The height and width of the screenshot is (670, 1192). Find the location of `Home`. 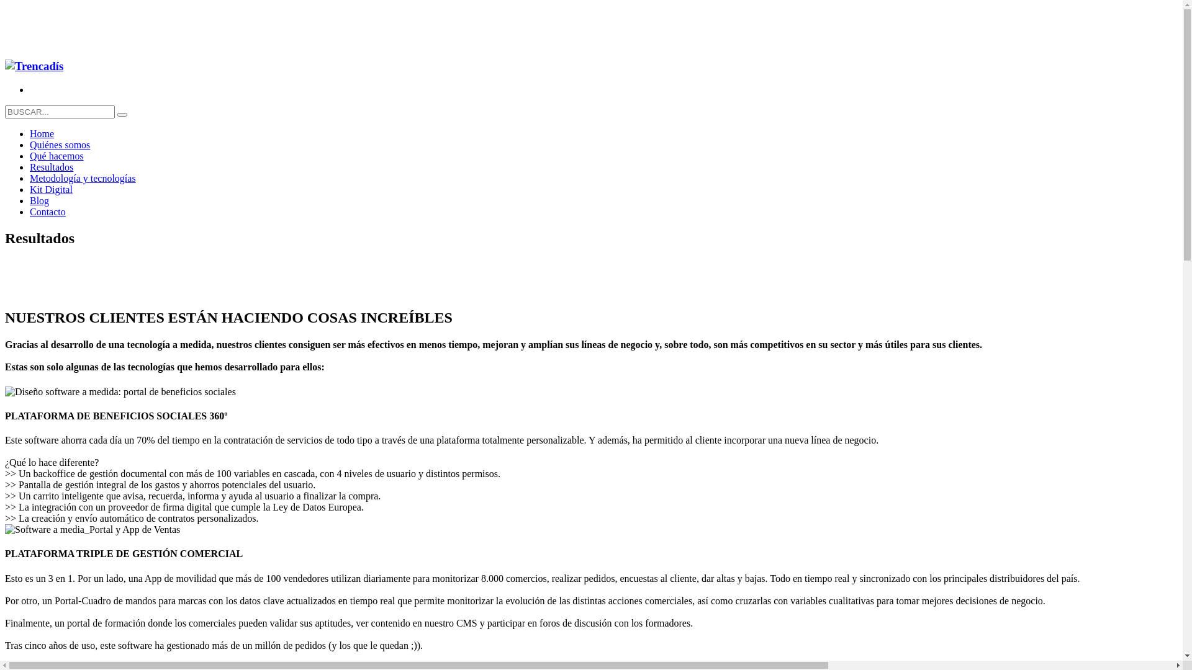

Home is located at coordinates (42, 134).